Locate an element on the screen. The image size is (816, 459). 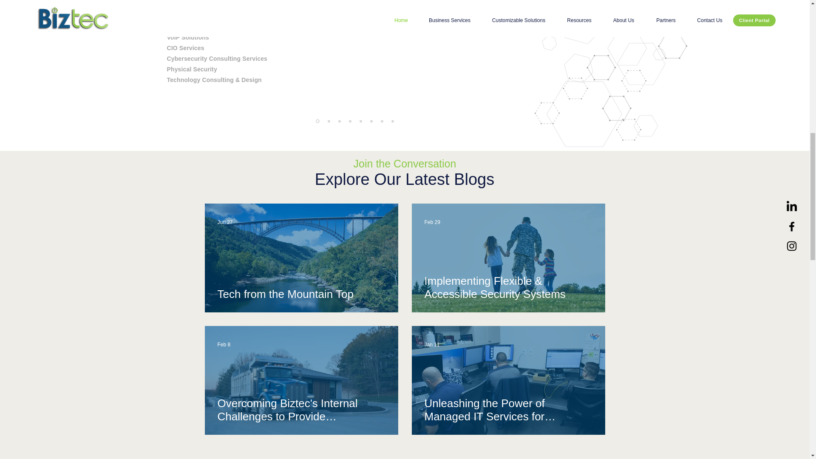
Feb 29 is located at coordinates (432, 222).